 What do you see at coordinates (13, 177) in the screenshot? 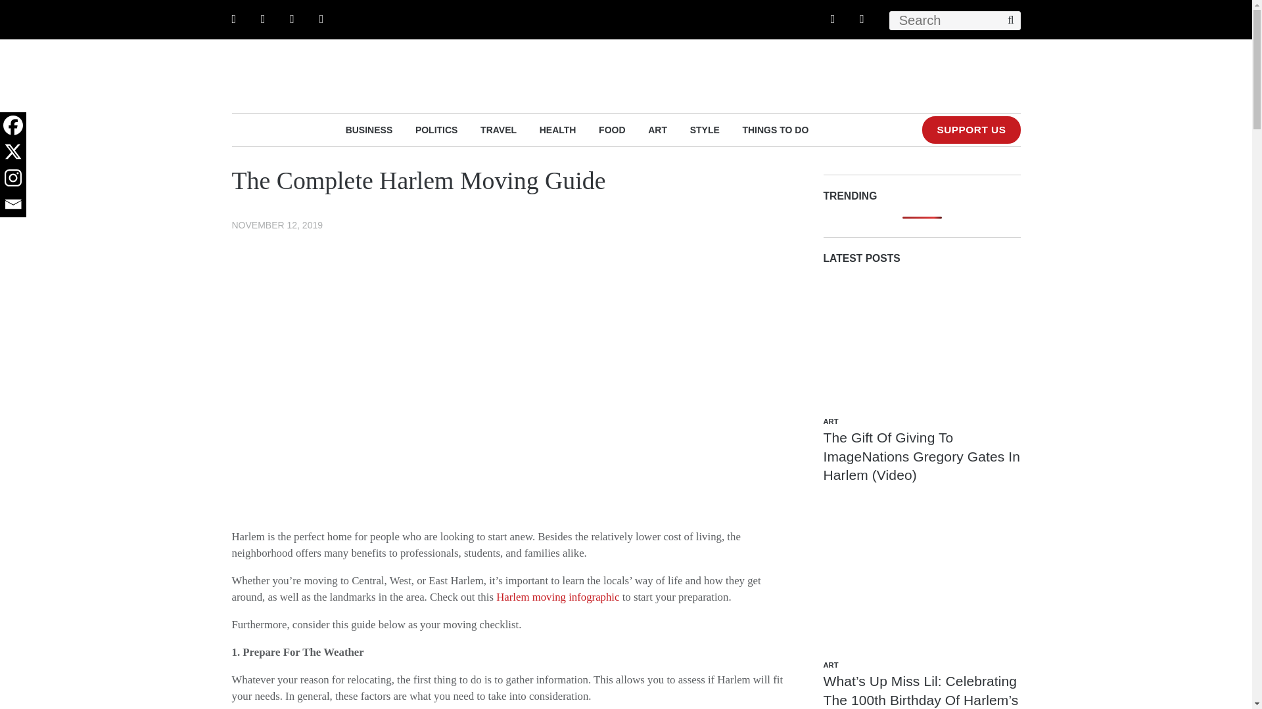
I see `Instagram` at bounding box center [13, 177].